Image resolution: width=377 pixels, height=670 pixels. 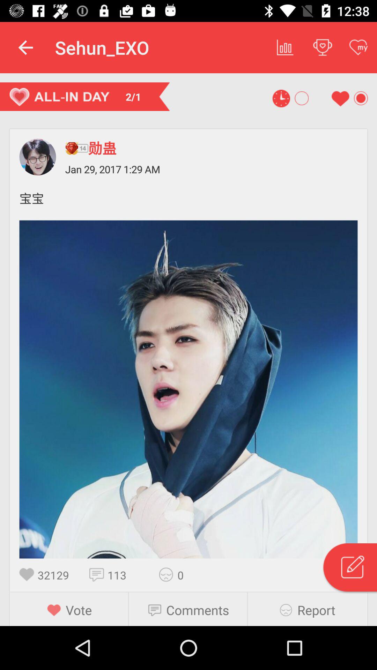 What do you see at coordinates (29, 574) in the screenshot?
I see `choose the icon to the left of the 32129` at bounding box center [29, 574].